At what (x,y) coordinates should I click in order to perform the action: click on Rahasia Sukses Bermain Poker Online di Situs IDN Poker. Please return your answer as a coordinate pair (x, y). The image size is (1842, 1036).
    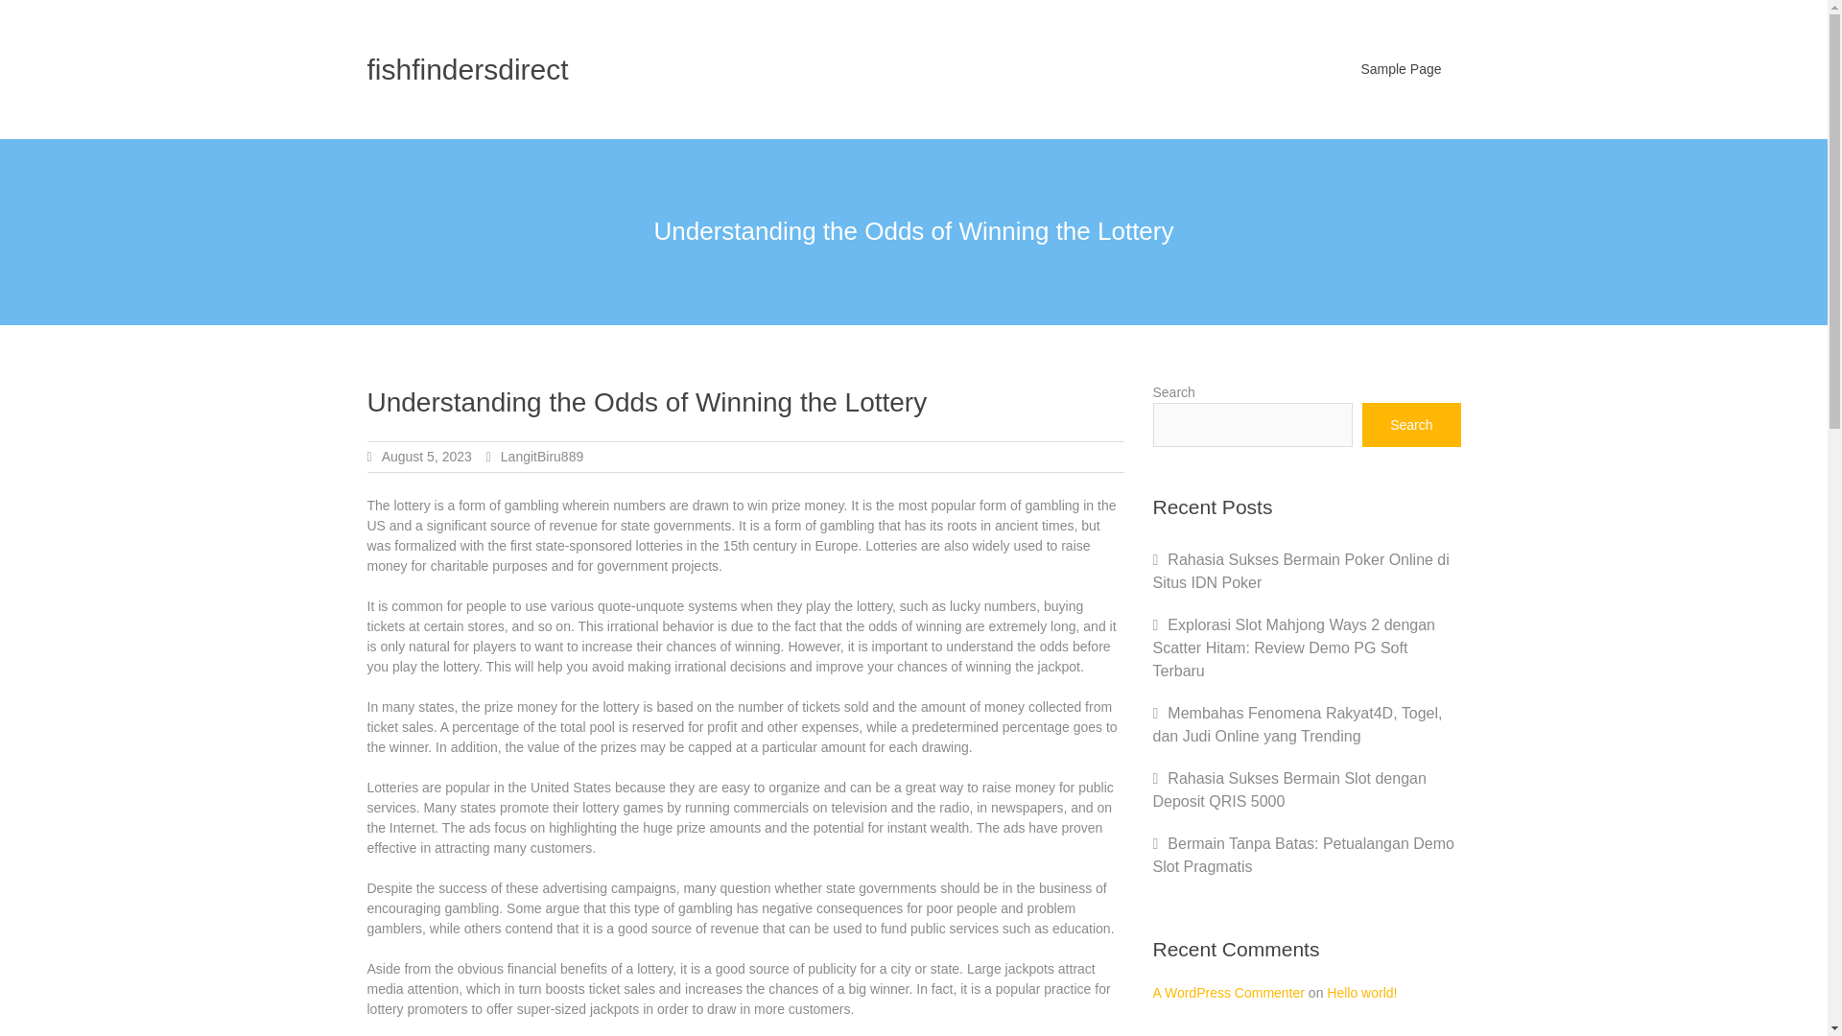
    Looking at the image, I should click on (1301, 570).